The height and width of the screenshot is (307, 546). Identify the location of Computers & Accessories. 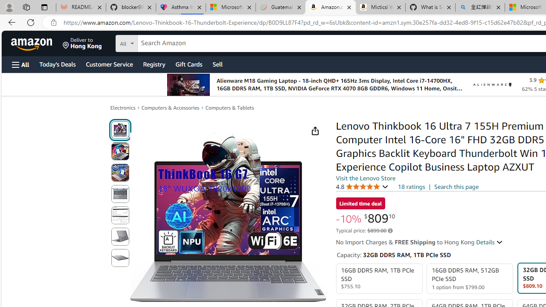
(171, 107).